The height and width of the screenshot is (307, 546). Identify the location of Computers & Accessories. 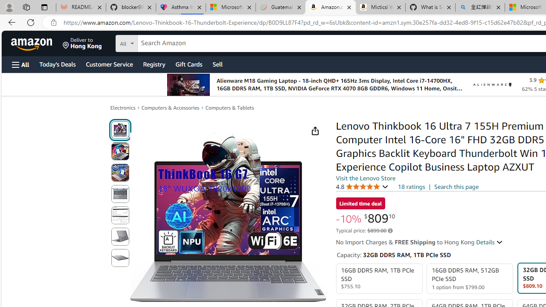
(171, 107).